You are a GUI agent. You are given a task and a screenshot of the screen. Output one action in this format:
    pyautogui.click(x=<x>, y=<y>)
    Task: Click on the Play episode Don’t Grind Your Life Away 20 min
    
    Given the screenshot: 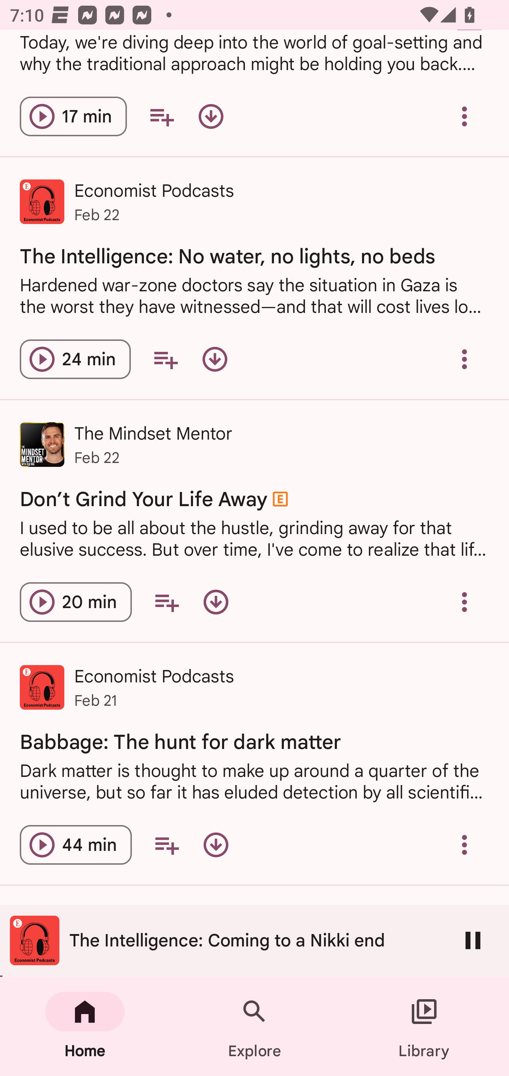 What is the action you would take?
    pyautogui.click(x=76, y=602)
    